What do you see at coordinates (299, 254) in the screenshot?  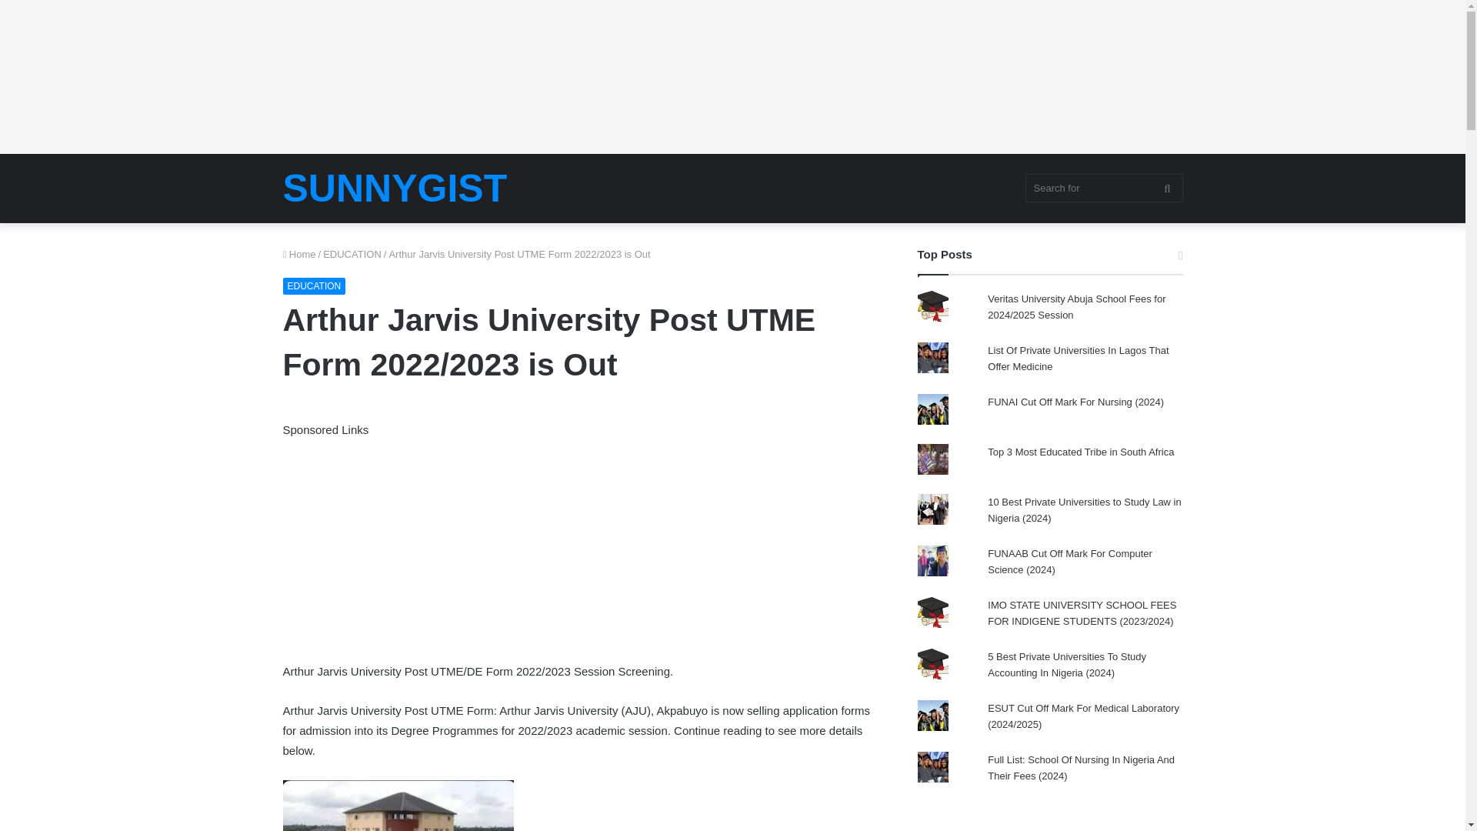 I see `Home` at bounding box center [299, 254].